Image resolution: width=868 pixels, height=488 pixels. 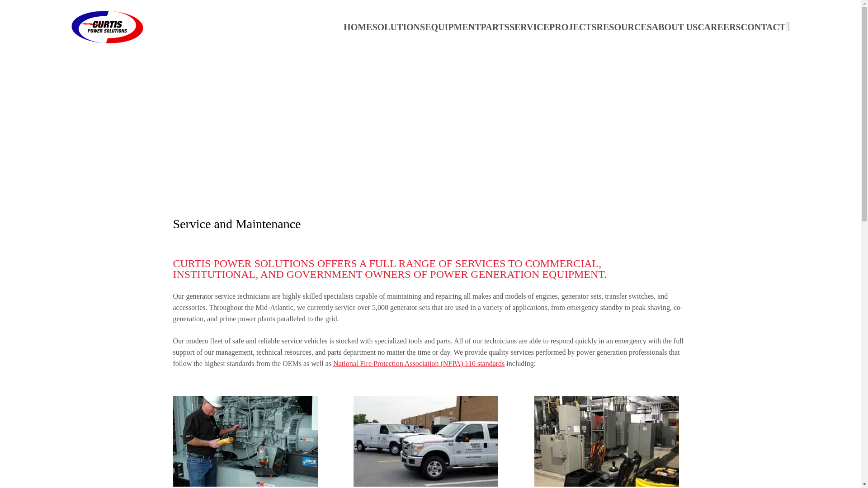 What do you see at coordinates (529, 27) in the screenshot?
I see `SERVICE` at bounding box center [529, 27].